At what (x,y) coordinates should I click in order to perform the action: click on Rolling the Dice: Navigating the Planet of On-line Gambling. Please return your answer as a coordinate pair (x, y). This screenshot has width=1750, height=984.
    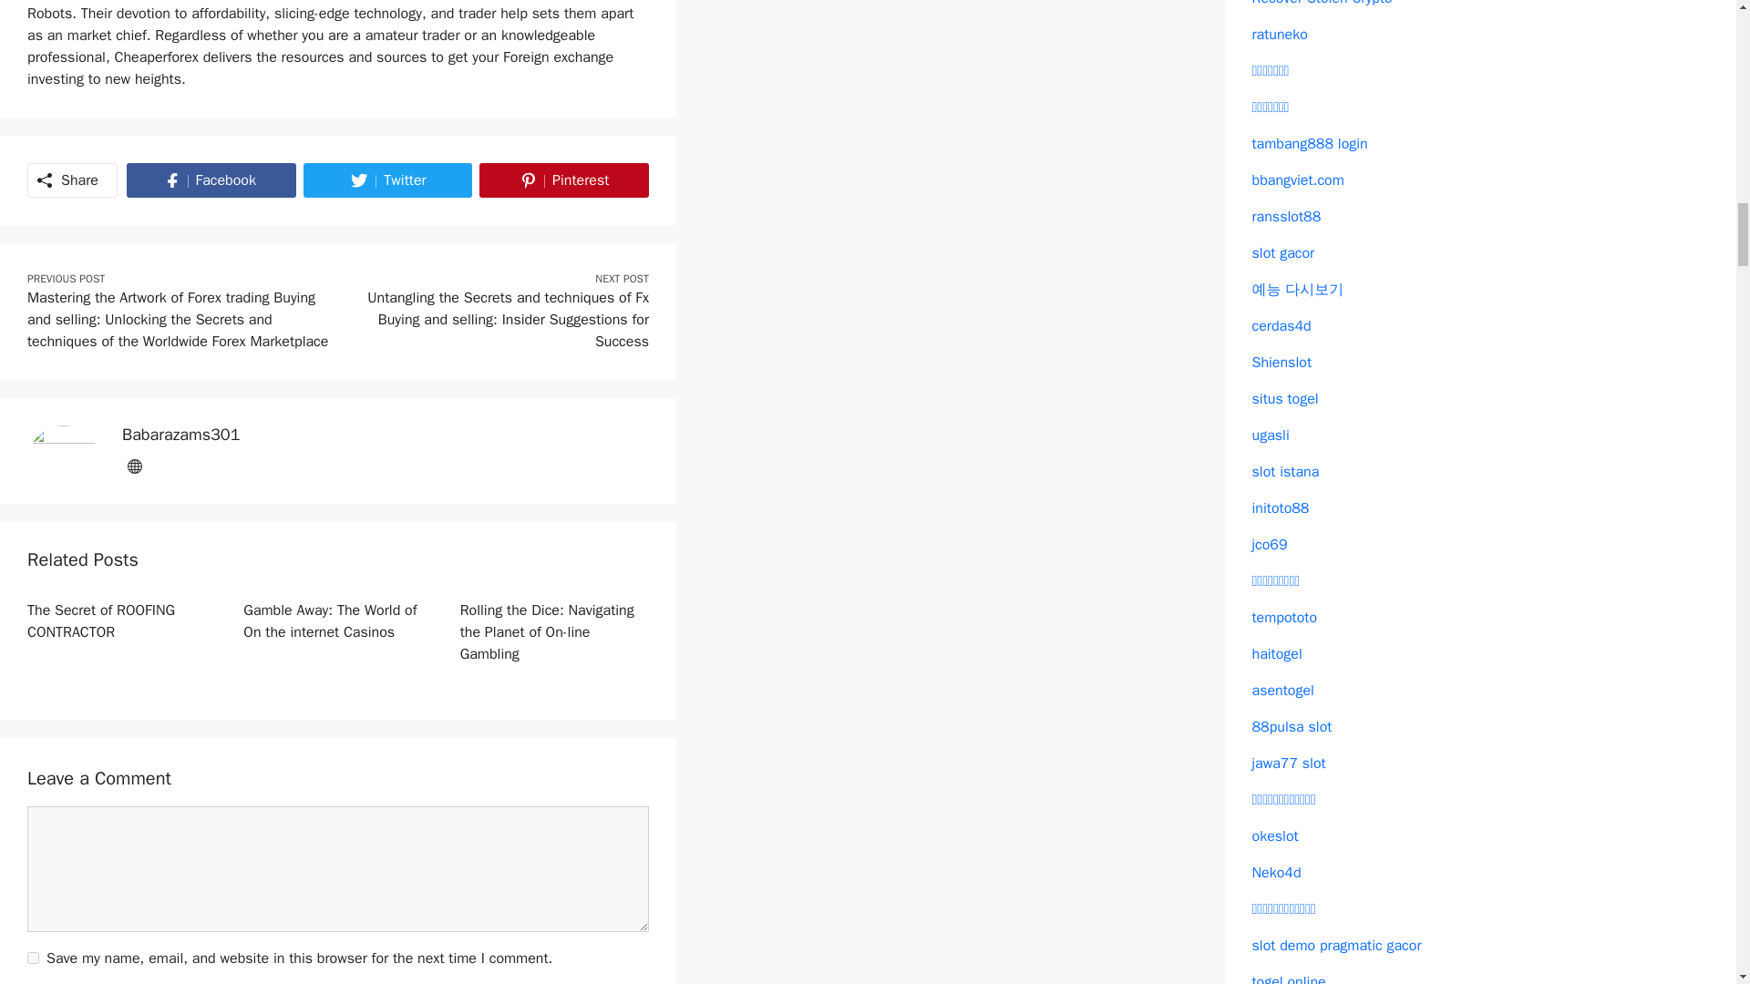
    Looking at the image, I should click on (211, 180).